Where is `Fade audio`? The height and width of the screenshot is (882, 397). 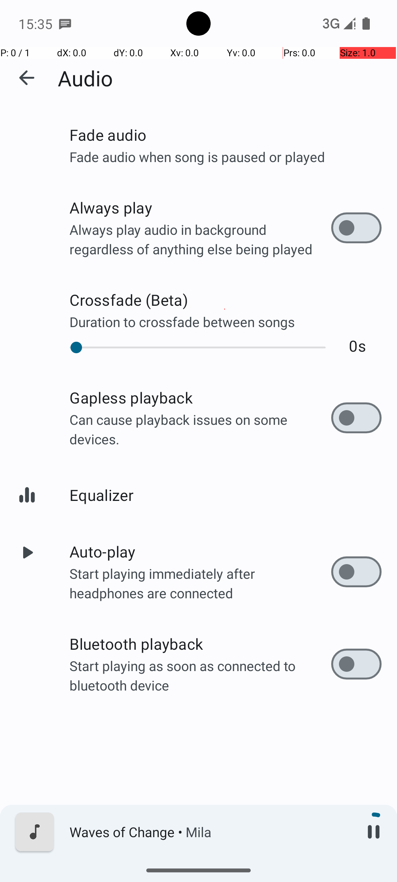 Fade audio is located at coordinates (226, 135).